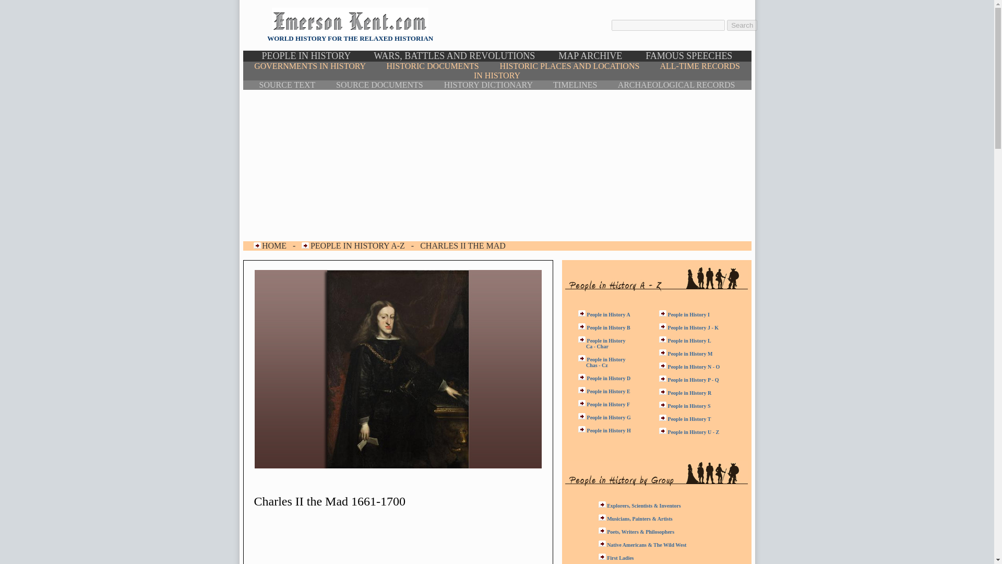  What do you see at coordinates (287, 85) in the screenshot?
I see `SOURCE TEXT` at bounding box center [287, 85].